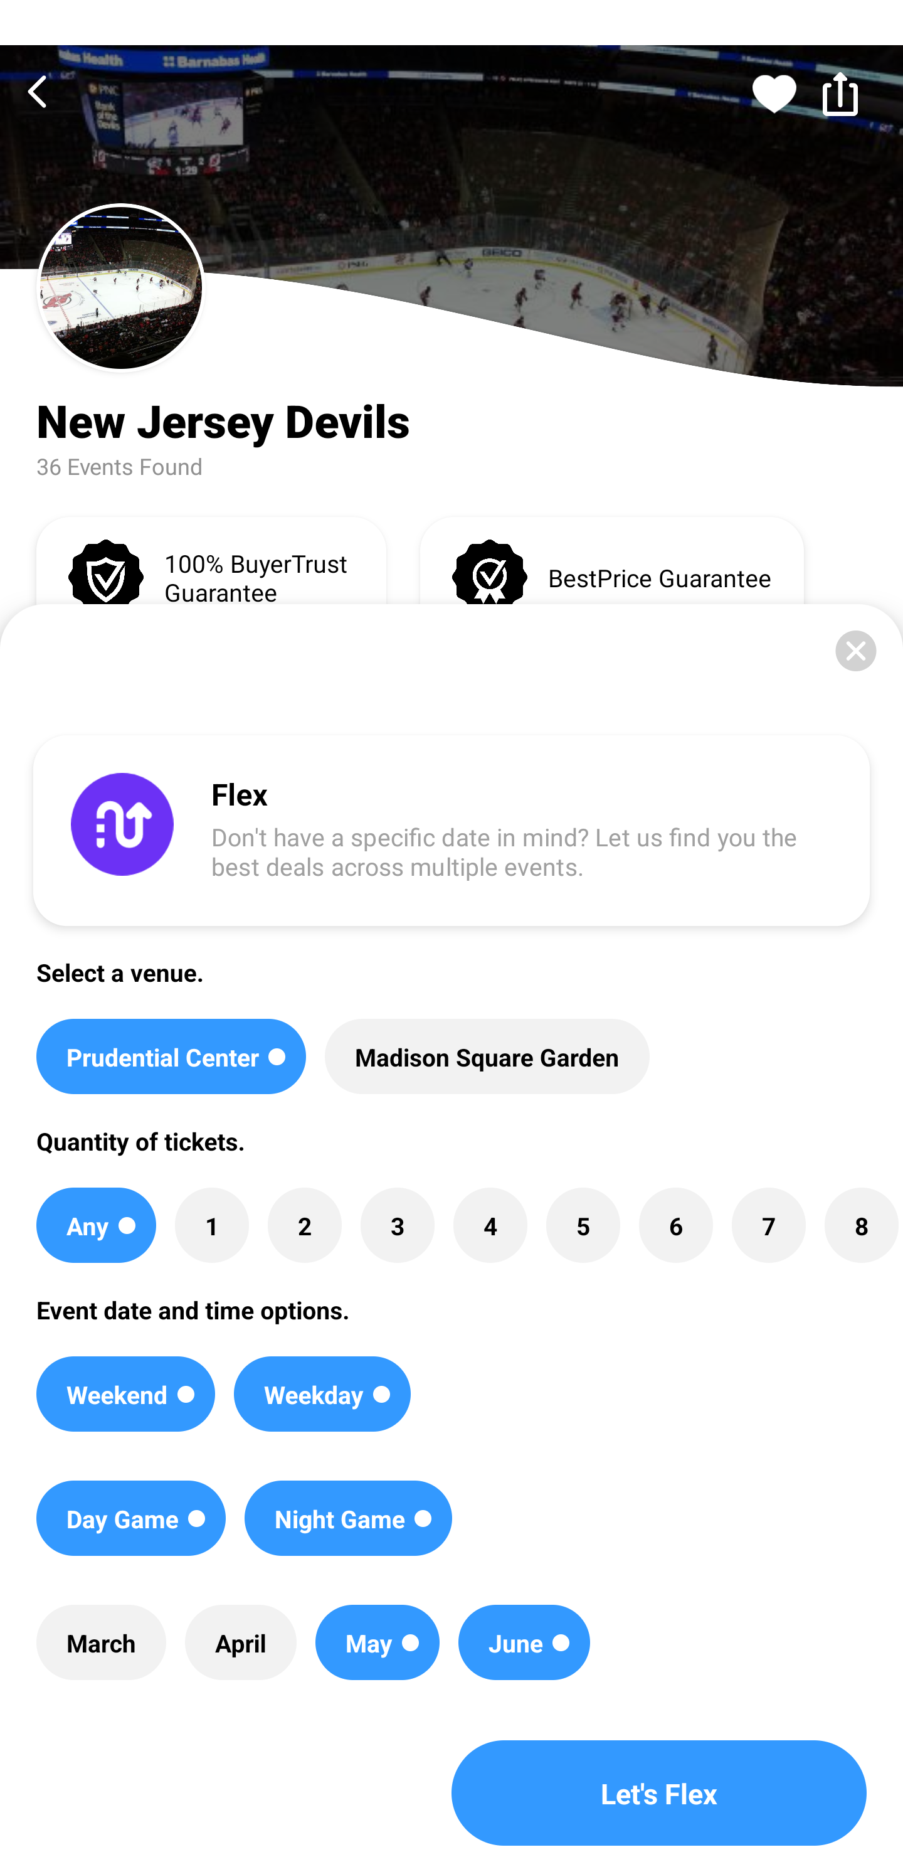 This screenshot has height=1857, width=903. What do you see at coordinates (676, 1225) in the screenshot?
I see `6` at bounding box center [676, 1225].